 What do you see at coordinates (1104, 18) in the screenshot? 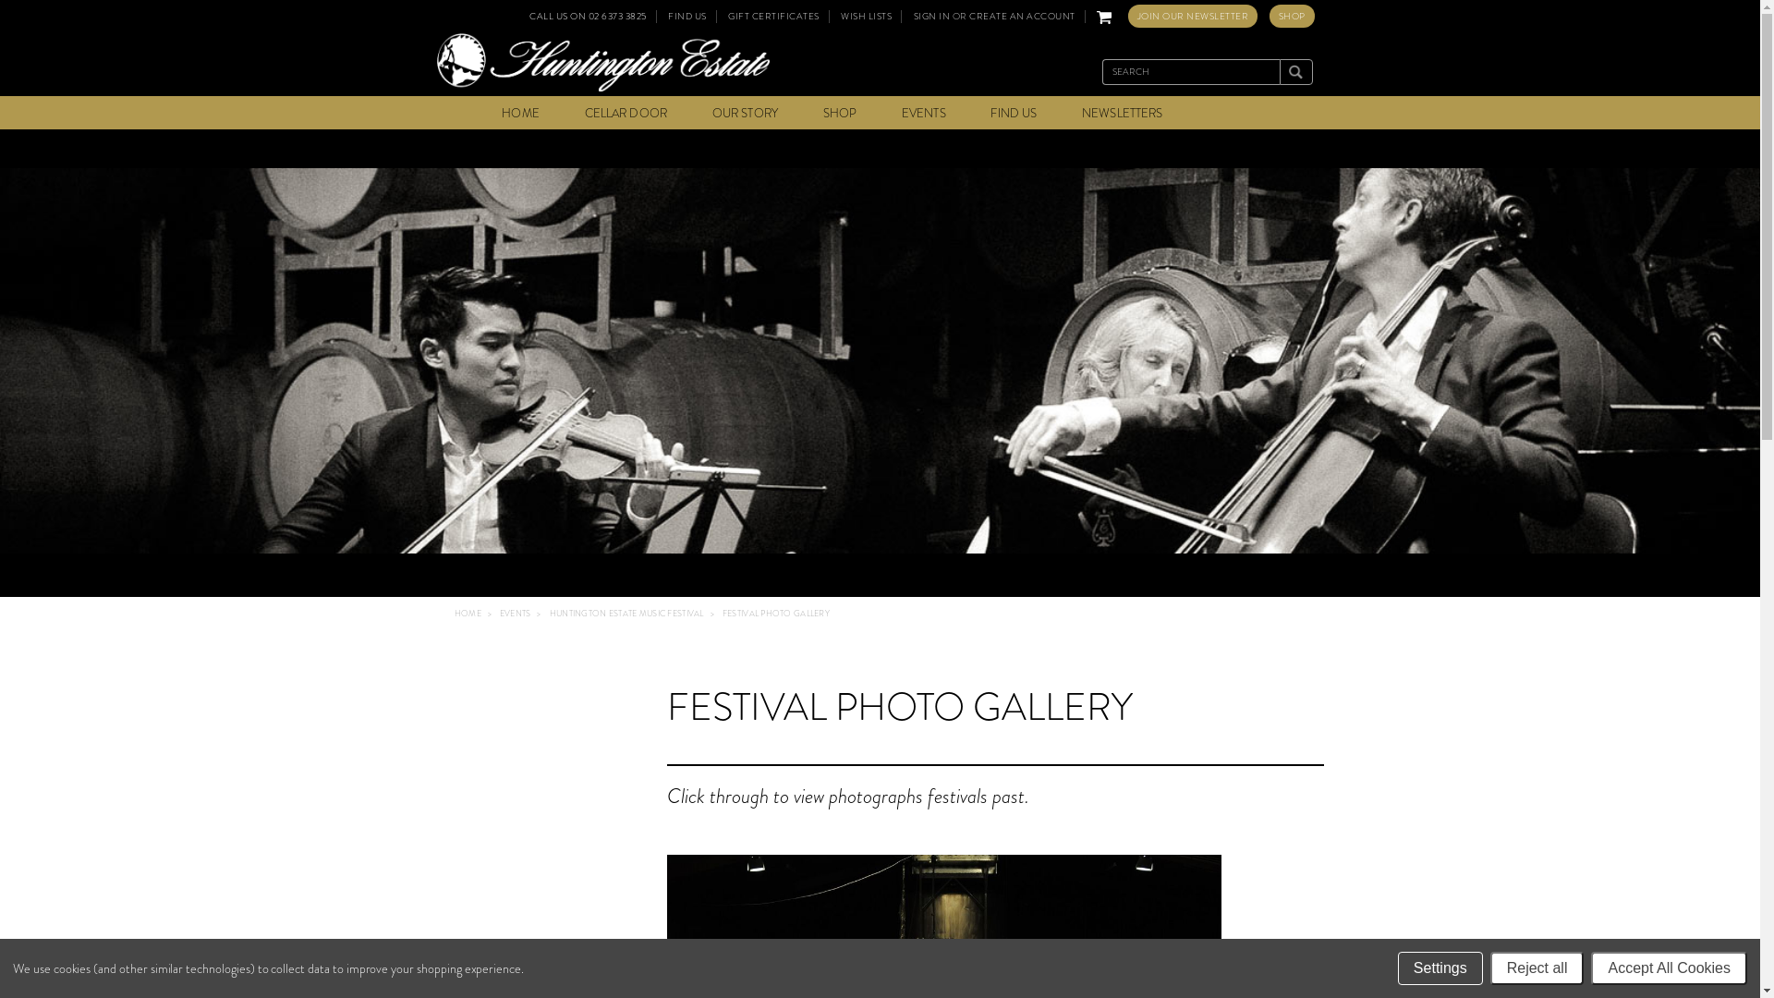
I see `View Cart` at bounding box center [1104, 18].